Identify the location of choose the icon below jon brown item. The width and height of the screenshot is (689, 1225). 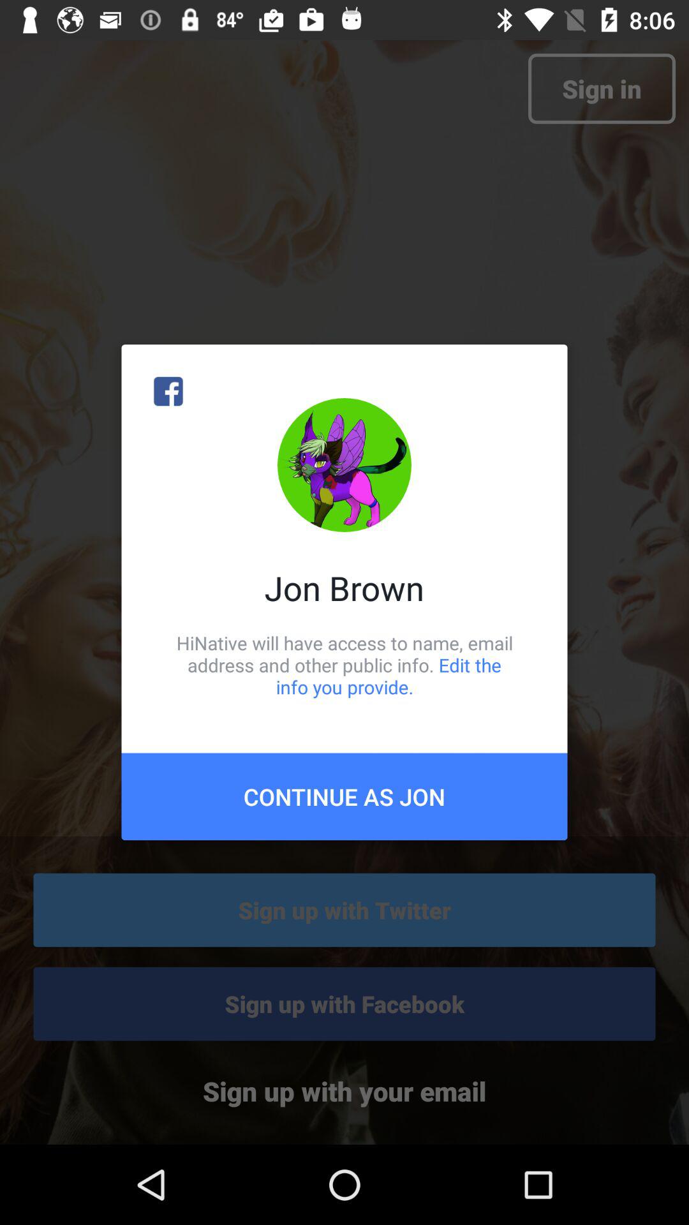
(344, 665).